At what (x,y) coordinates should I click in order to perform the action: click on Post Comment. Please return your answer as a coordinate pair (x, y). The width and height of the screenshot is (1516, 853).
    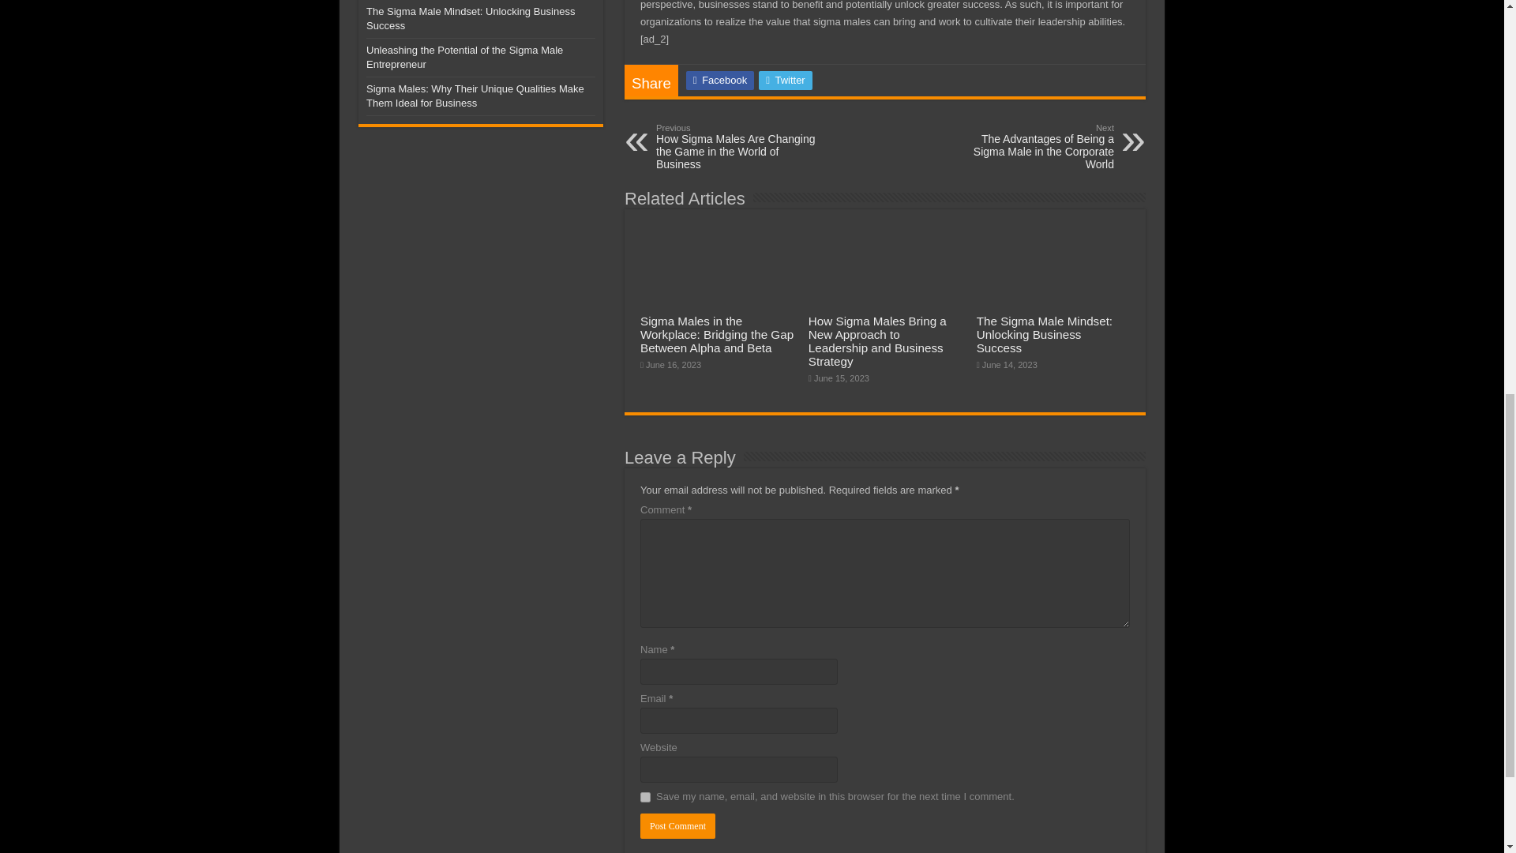
    Looking at the image, I should click on (677, 826).